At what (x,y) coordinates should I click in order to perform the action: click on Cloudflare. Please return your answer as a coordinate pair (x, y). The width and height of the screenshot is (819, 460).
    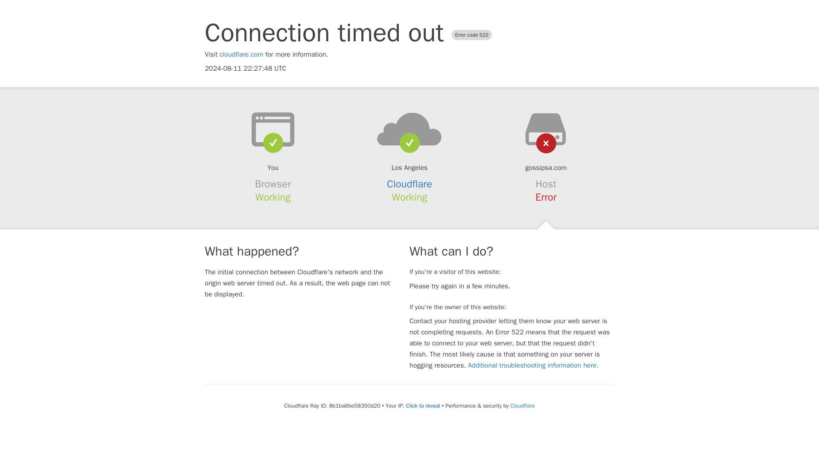
    Looking at the image, I should click on (409, 184).